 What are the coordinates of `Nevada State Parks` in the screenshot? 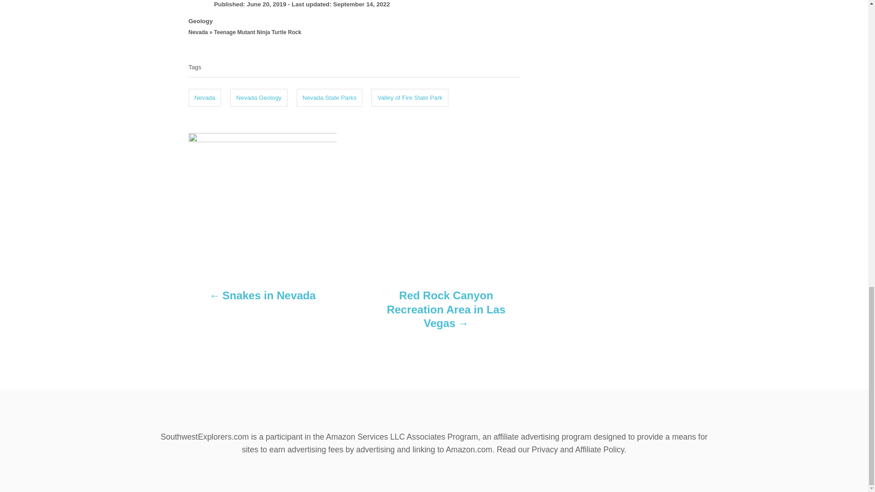 It's located at (329, 98).